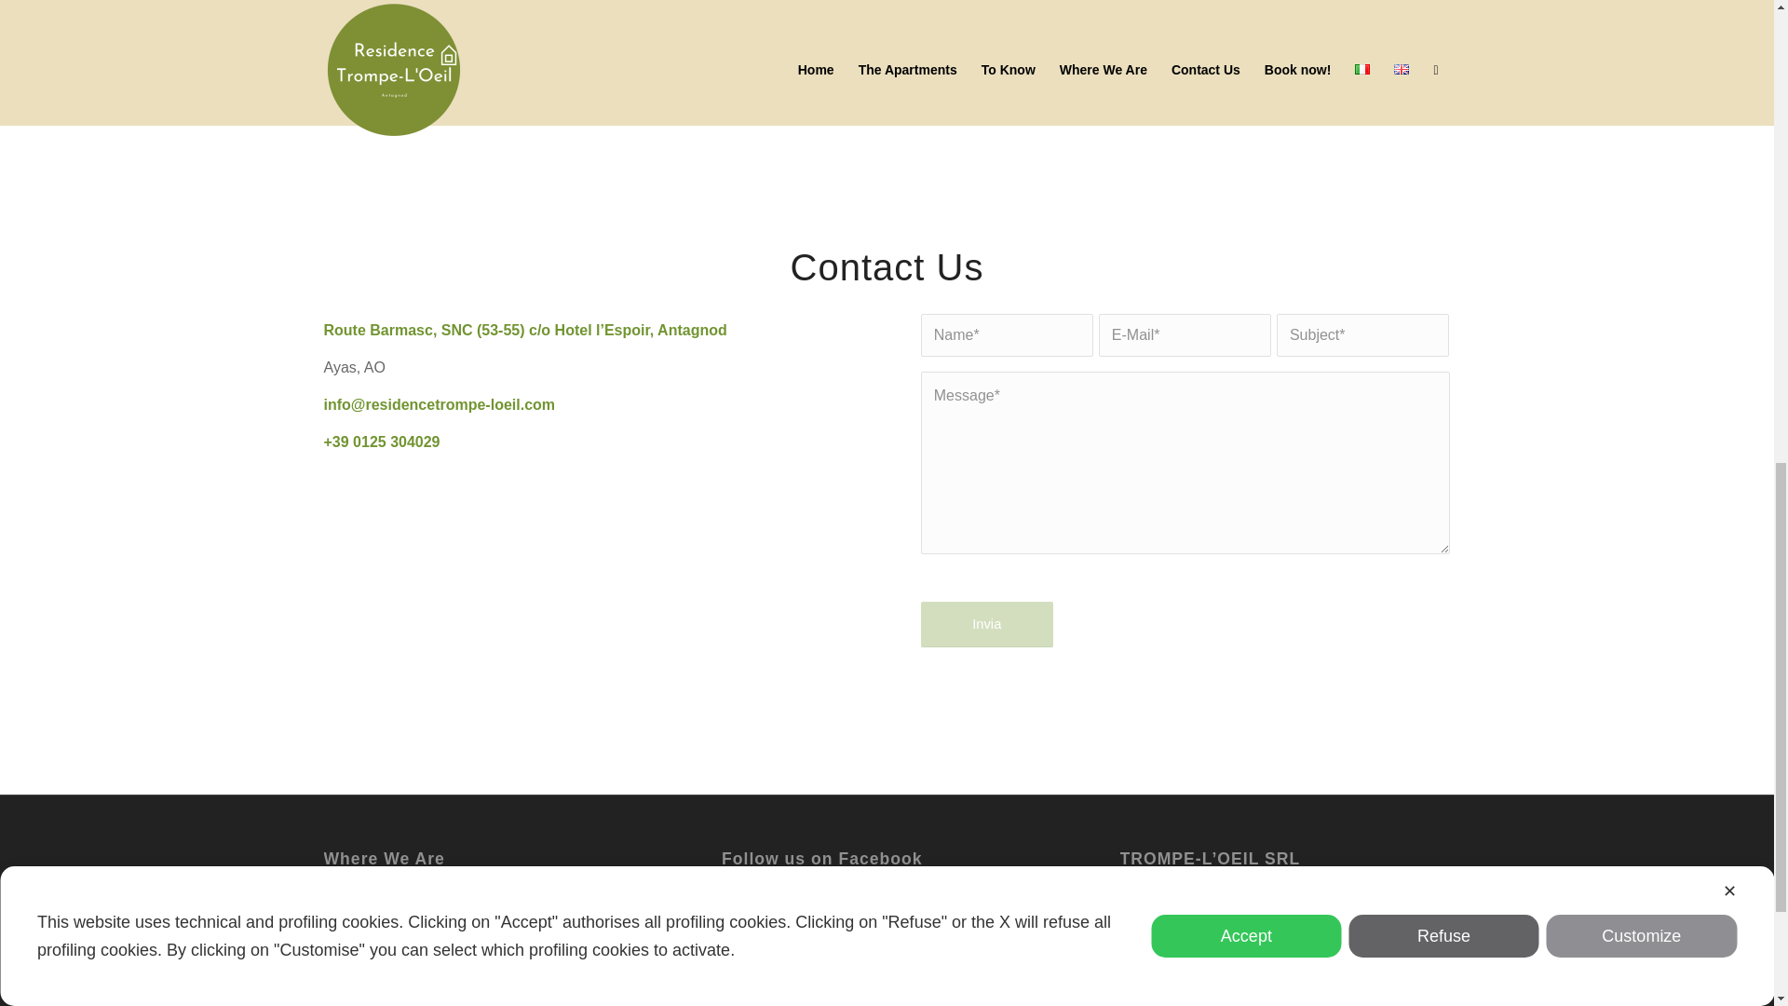 The image size is (1788, 1006). I want to click on Please validate that you are a human first, so click(986, 624).